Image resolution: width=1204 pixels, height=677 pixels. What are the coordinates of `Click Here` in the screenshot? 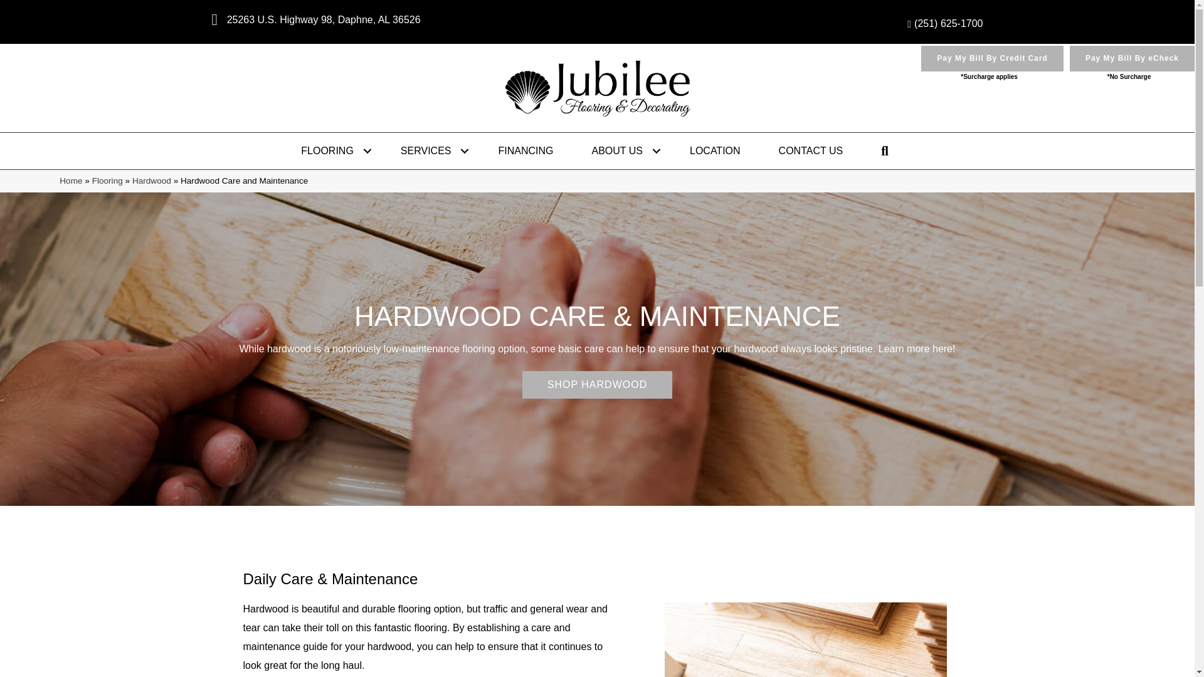 It's located at (597, 385).